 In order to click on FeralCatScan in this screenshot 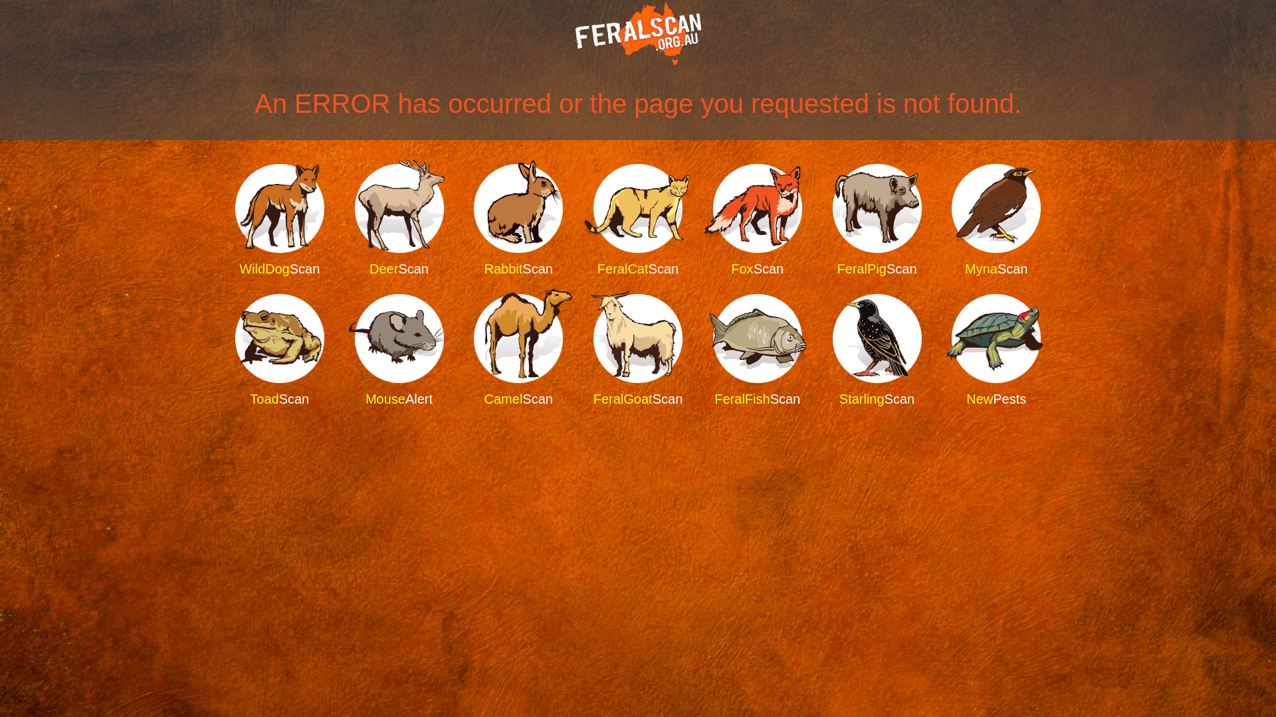, I will do `click(638, 221)`.